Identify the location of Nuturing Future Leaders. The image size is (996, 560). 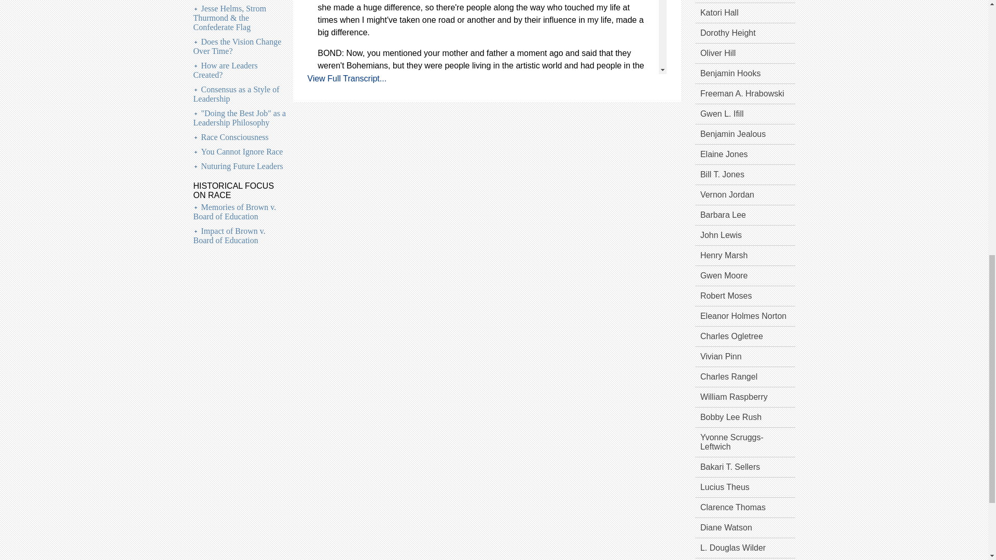
(242, 166).